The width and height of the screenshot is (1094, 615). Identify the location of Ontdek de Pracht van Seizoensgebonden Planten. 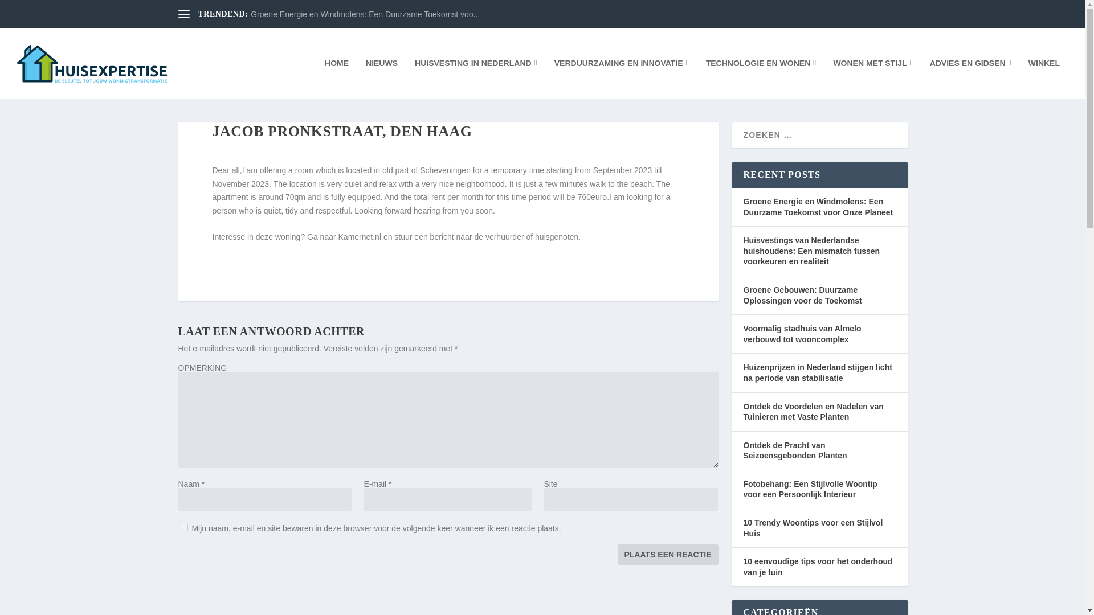
(794, 450).